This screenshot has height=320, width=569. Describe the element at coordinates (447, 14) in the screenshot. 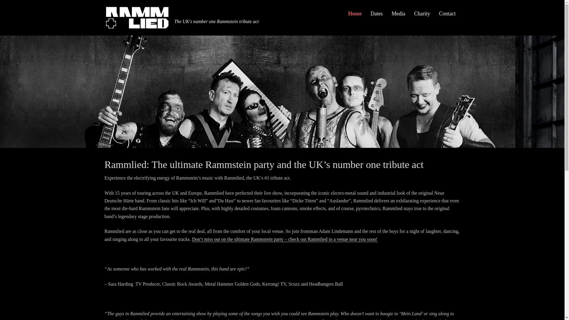

I see `Contact` at that location.